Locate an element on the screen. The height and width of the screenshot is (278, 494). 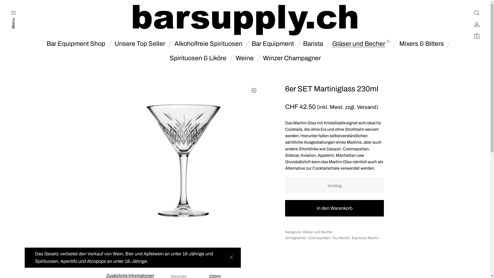
Weine is located at coordinates (245, 58).